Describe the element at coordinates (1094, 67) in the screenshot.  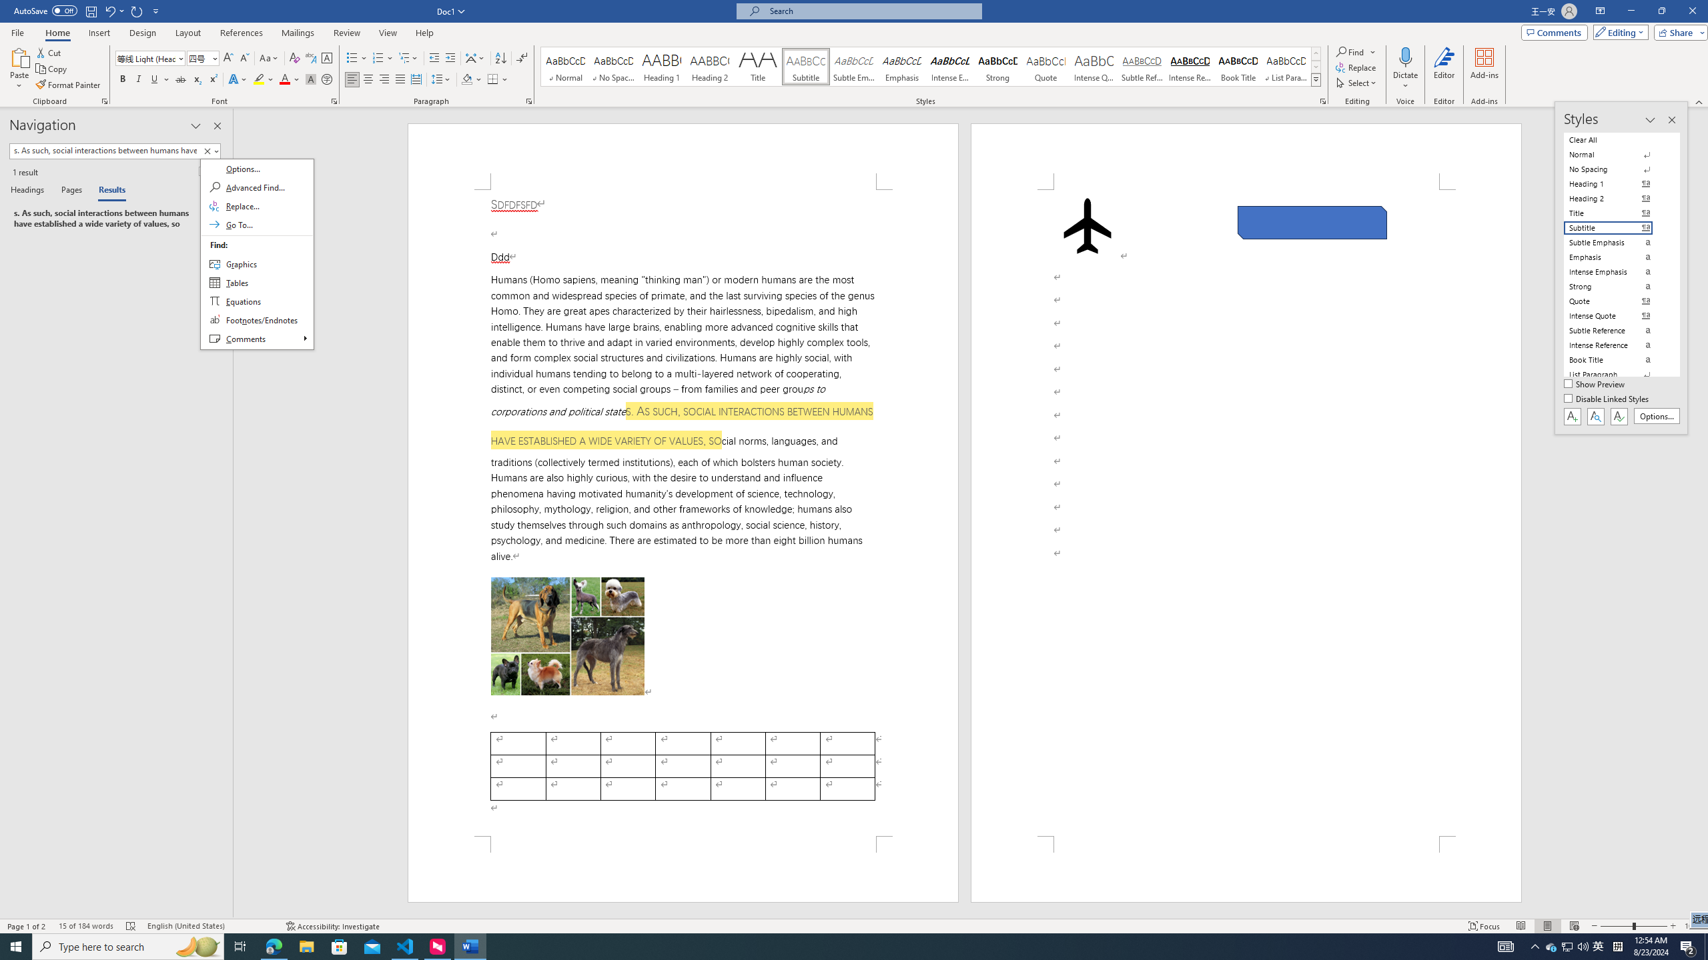
I see `Intense Quote` at that location.